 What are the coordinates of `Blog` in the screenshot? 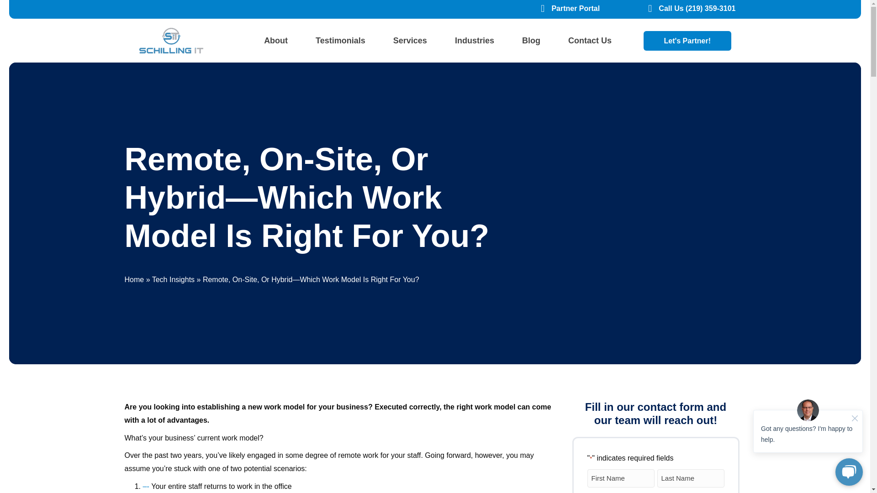 It's located at (531, 40).